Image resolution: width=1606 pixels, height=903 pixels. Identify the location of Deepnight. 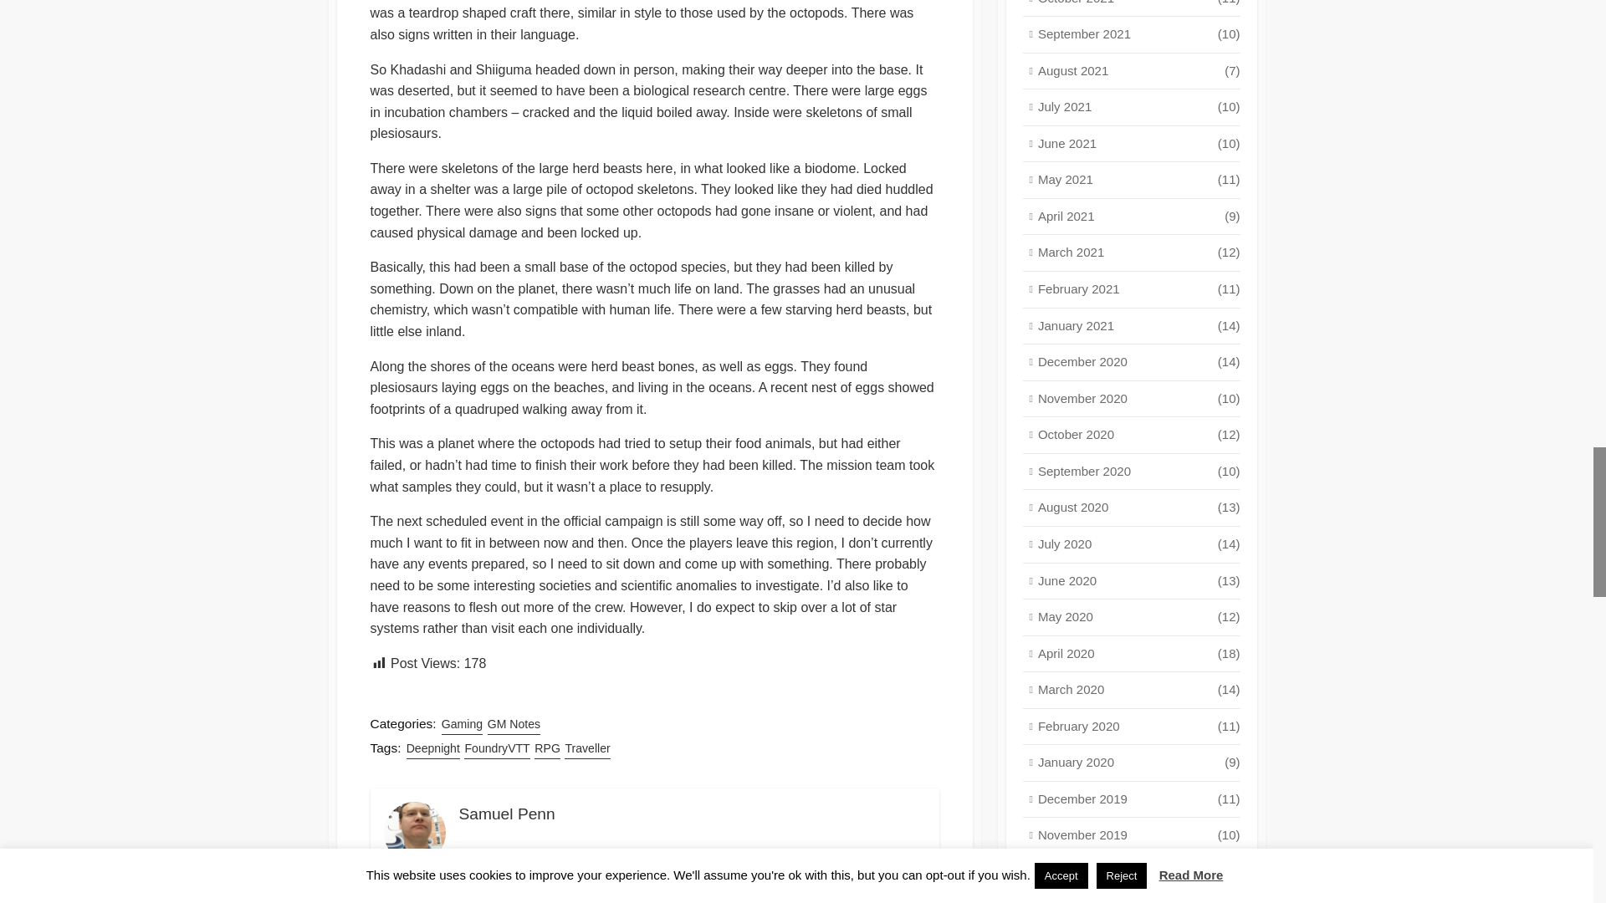
(432, 749).